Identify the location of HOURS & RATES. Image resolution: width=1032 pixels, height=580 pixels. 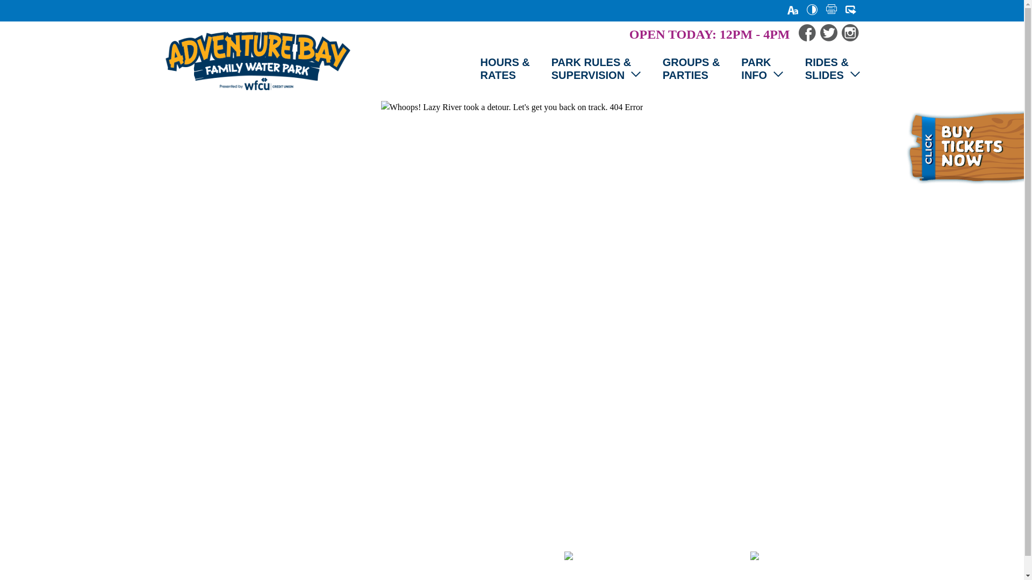
(505, 69).